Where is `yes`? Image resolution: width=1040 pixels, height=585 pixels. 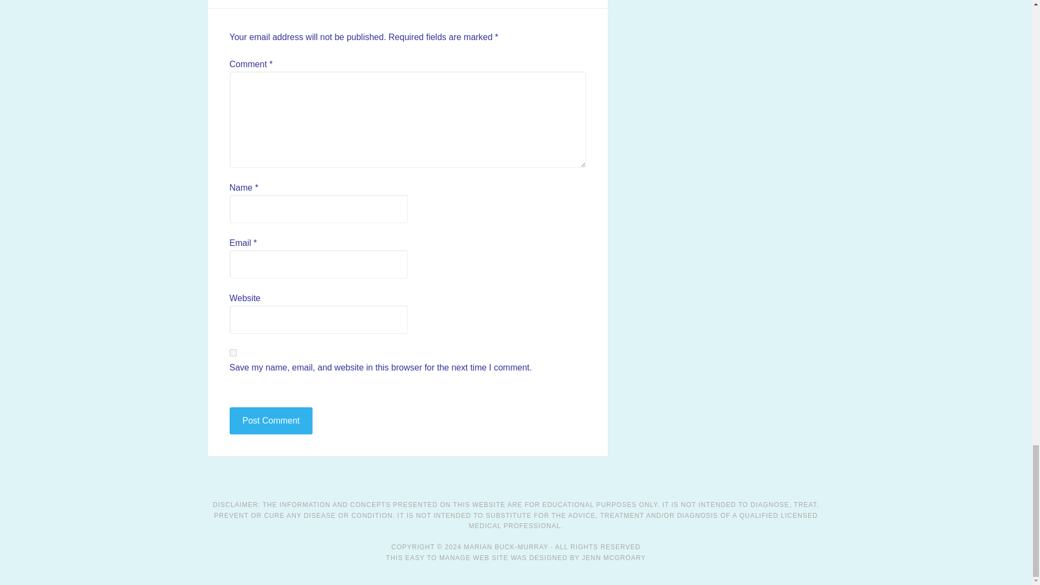
yes is located at coordinates (233, 352).